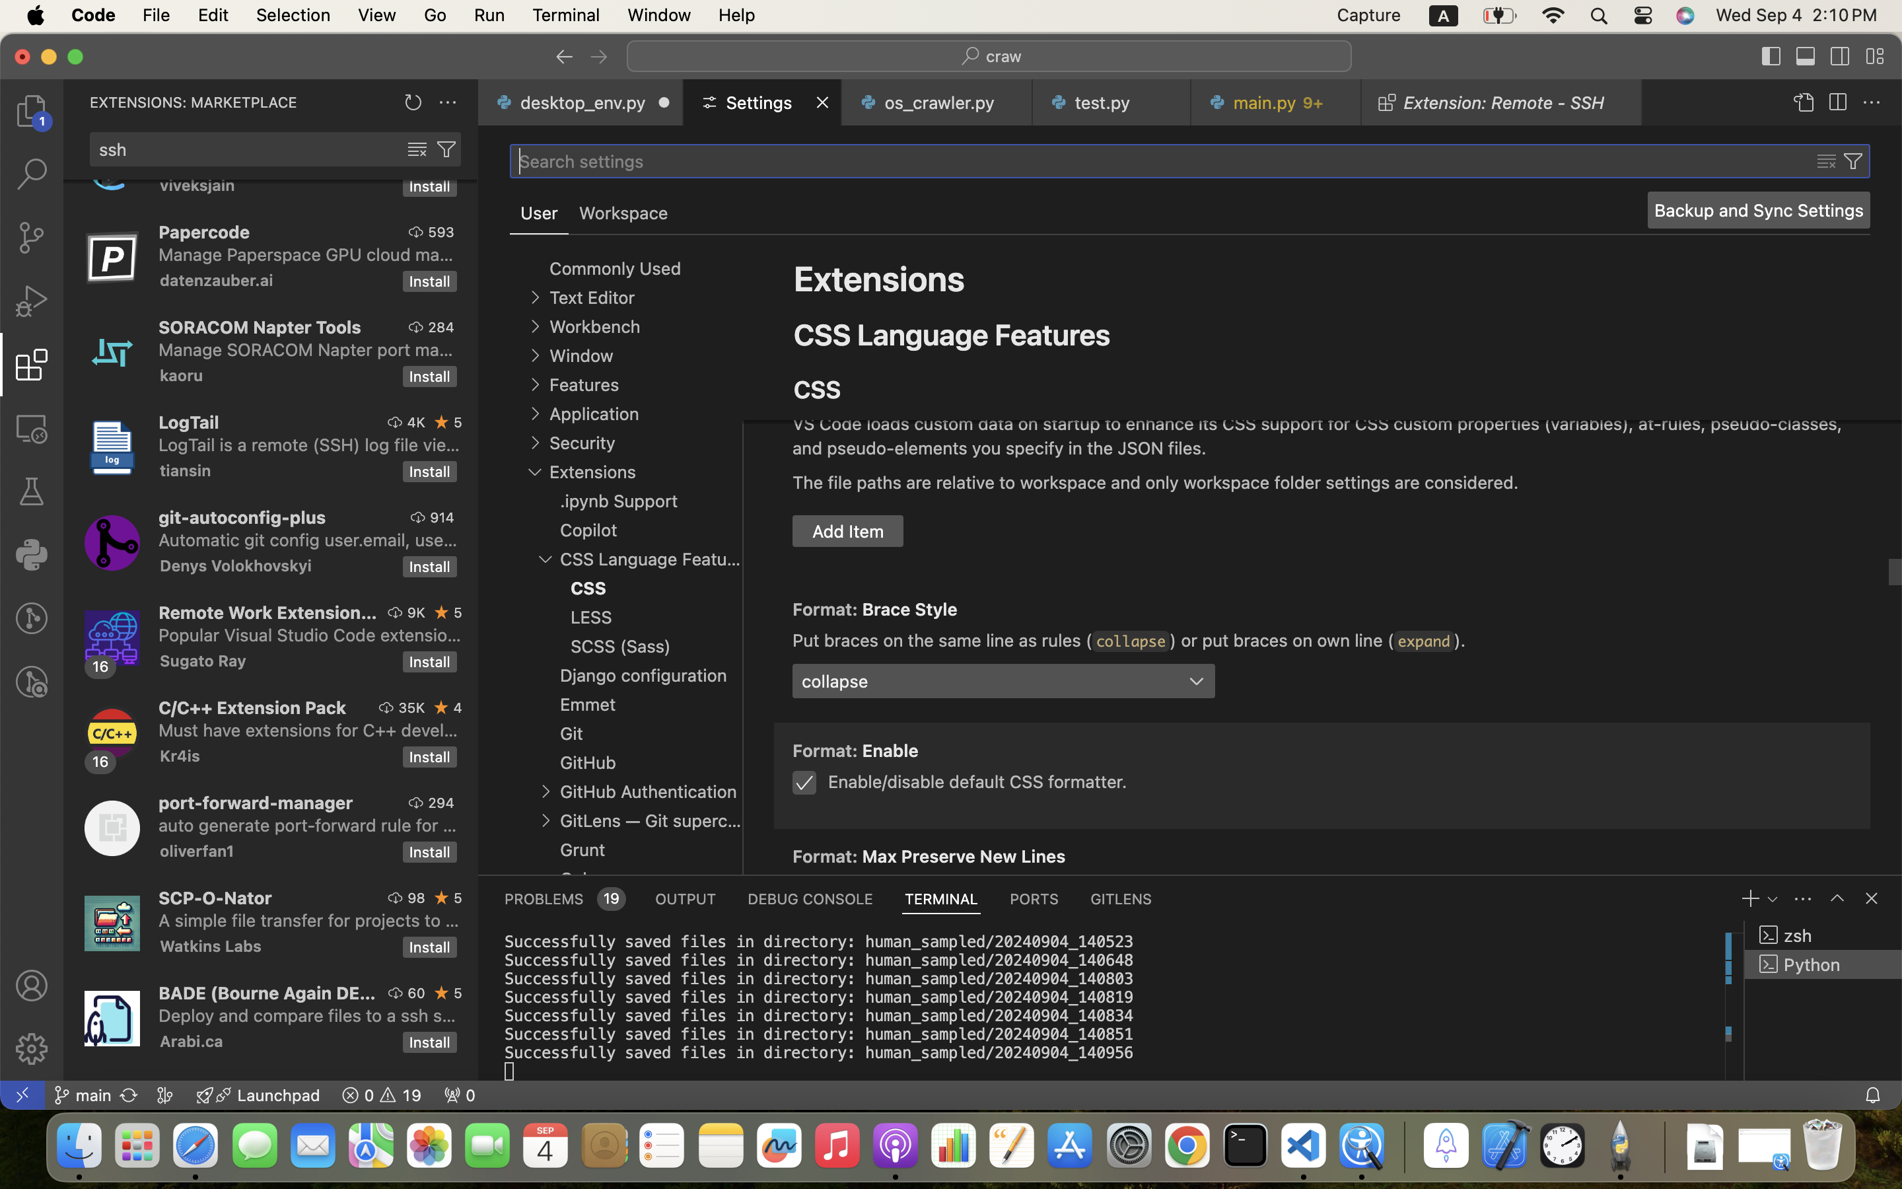 The height and width of the screenshot is (1189, 1902). What do you see at coordinates (442, 707) in the screenshot?
I see `` at bounding box center [442, 707].